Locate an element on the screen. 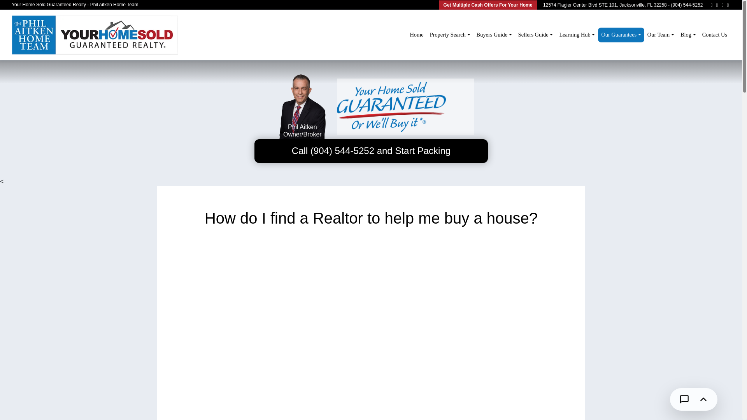  Our Guarantees is located at coordinates (621, 35).